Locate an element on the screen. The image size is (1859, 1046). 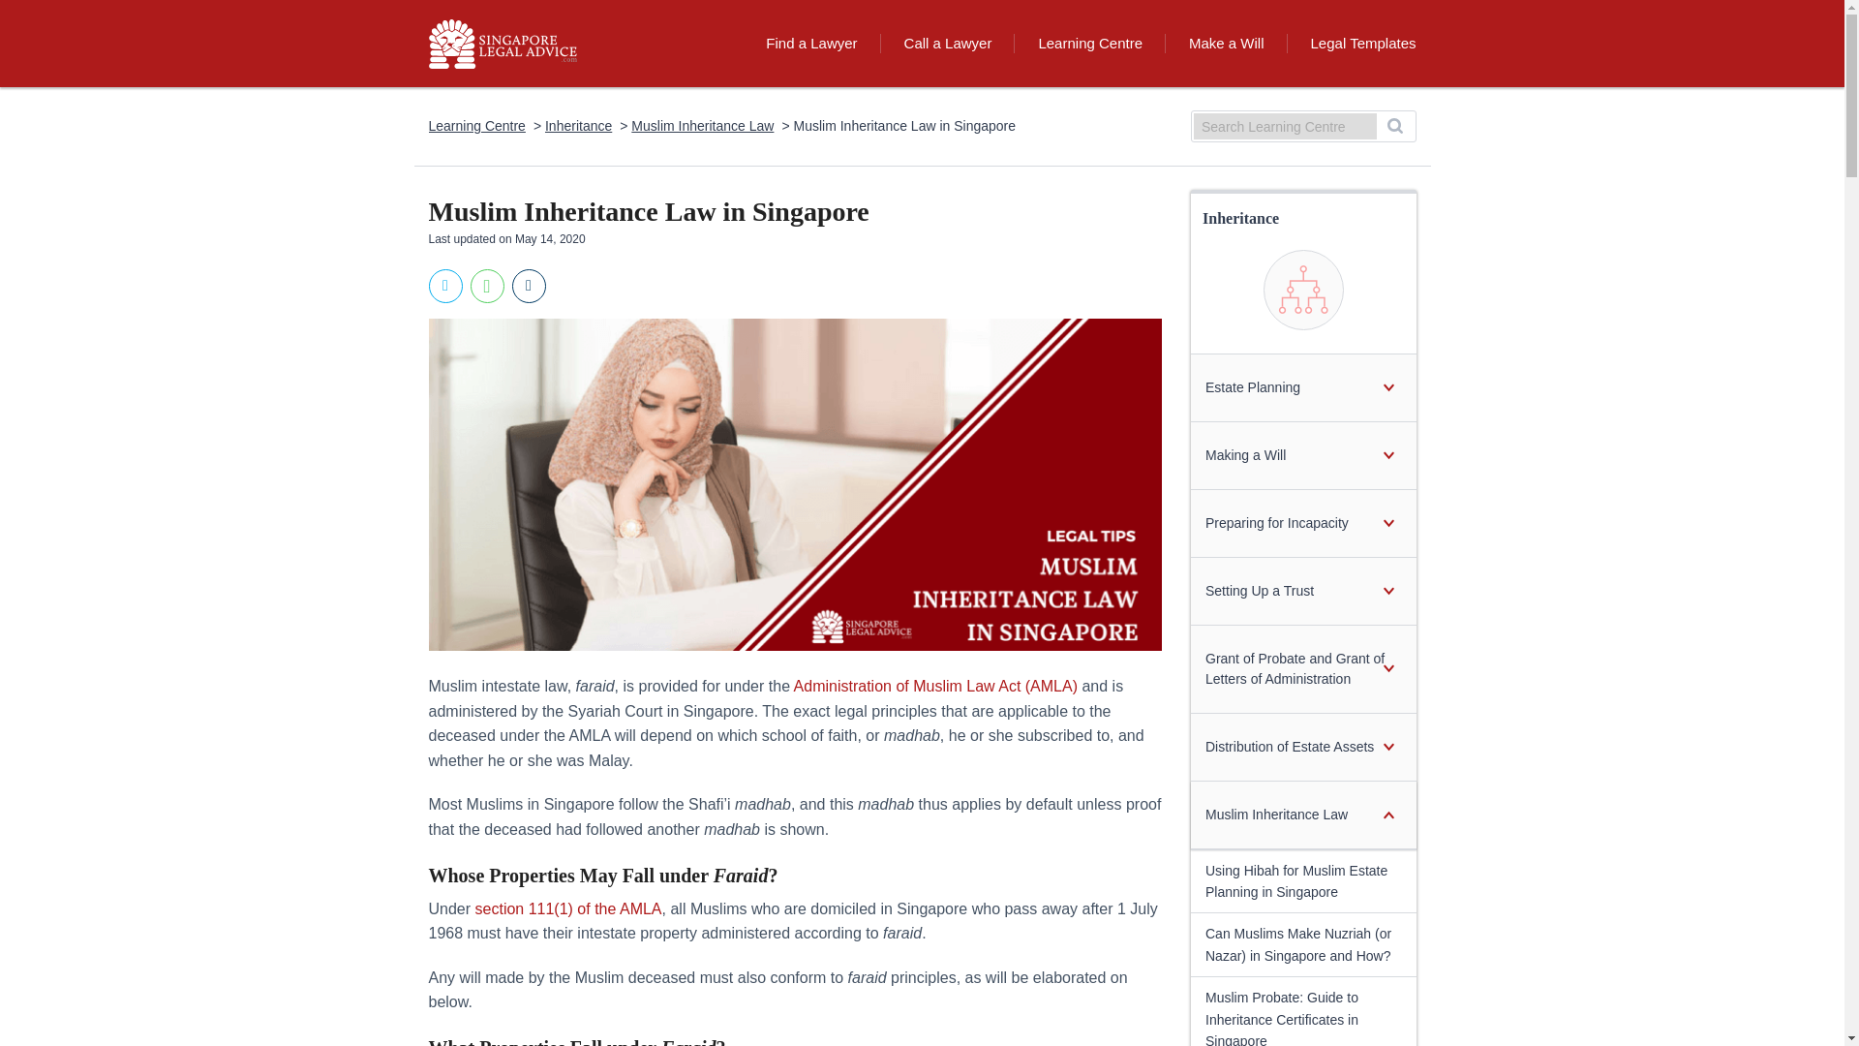
Search for: is located at coordinates (1285, 126).